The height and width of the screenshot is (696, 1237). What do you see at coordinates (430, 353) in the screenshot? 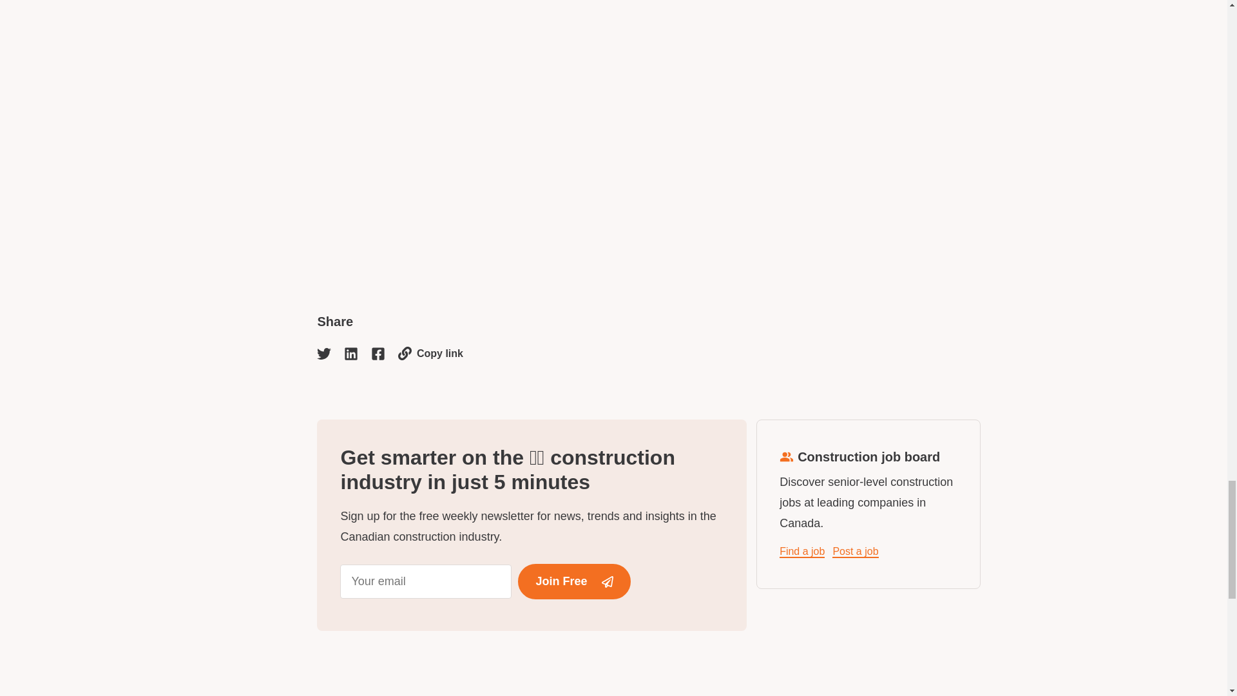
I see `Copy link` at bounding box center [430, 353].